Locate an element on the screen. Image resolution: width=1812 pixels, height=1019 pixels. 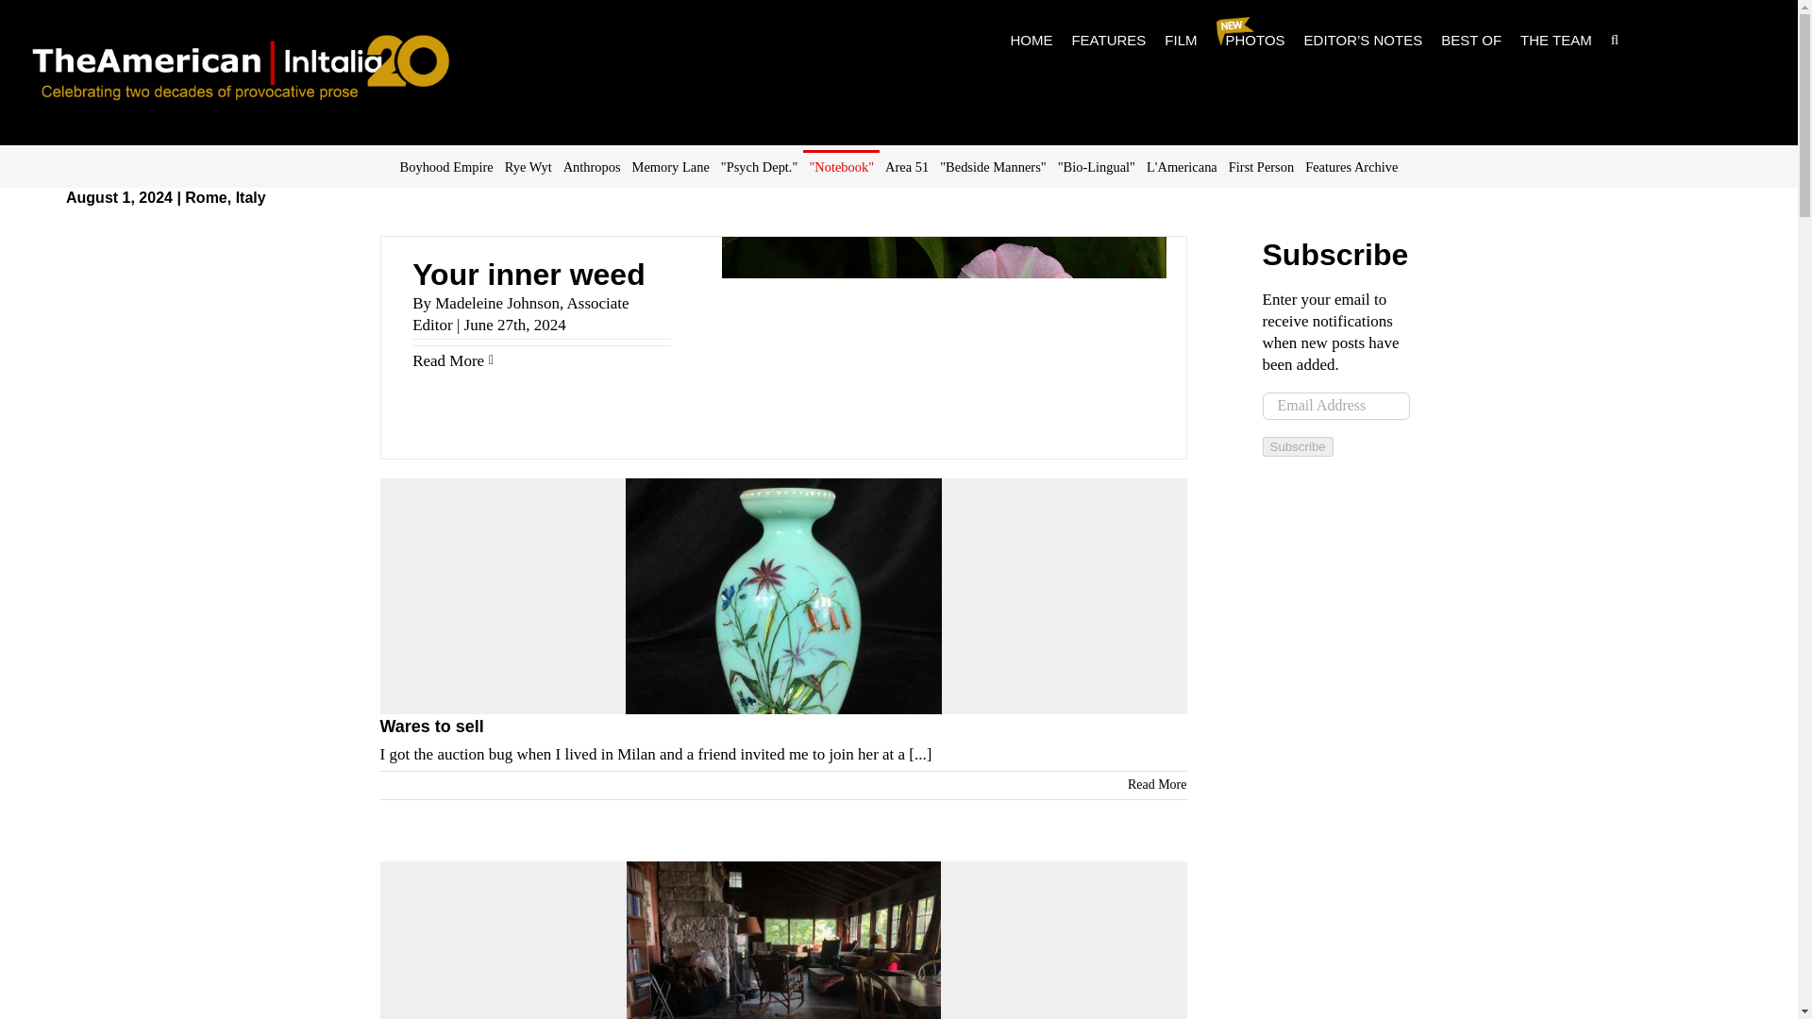
FEATURES is located at coordinates (1108, 40).